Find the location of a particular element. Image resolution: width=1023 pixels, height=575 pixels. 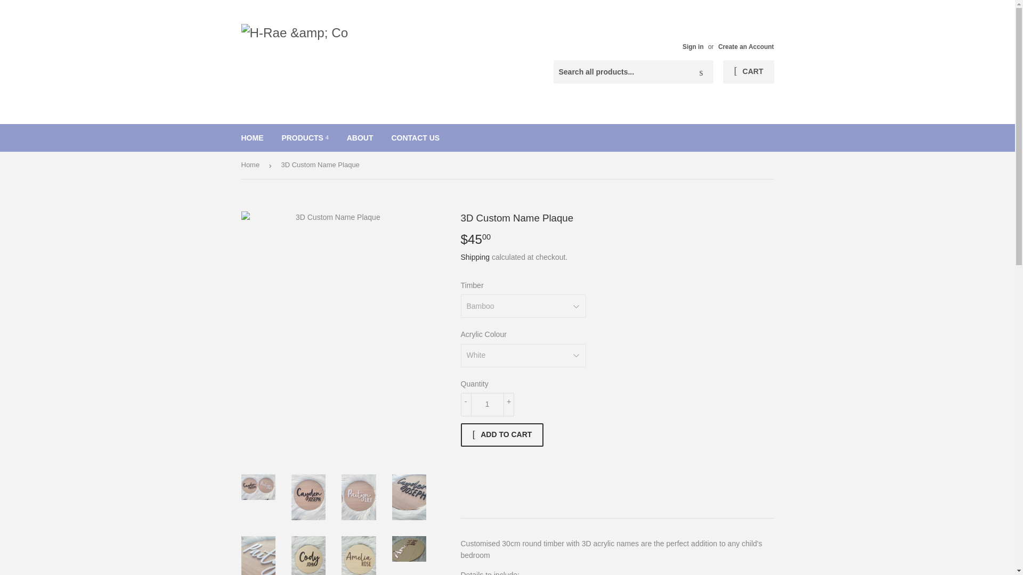

Sign in is located at coordinates (693, 47).